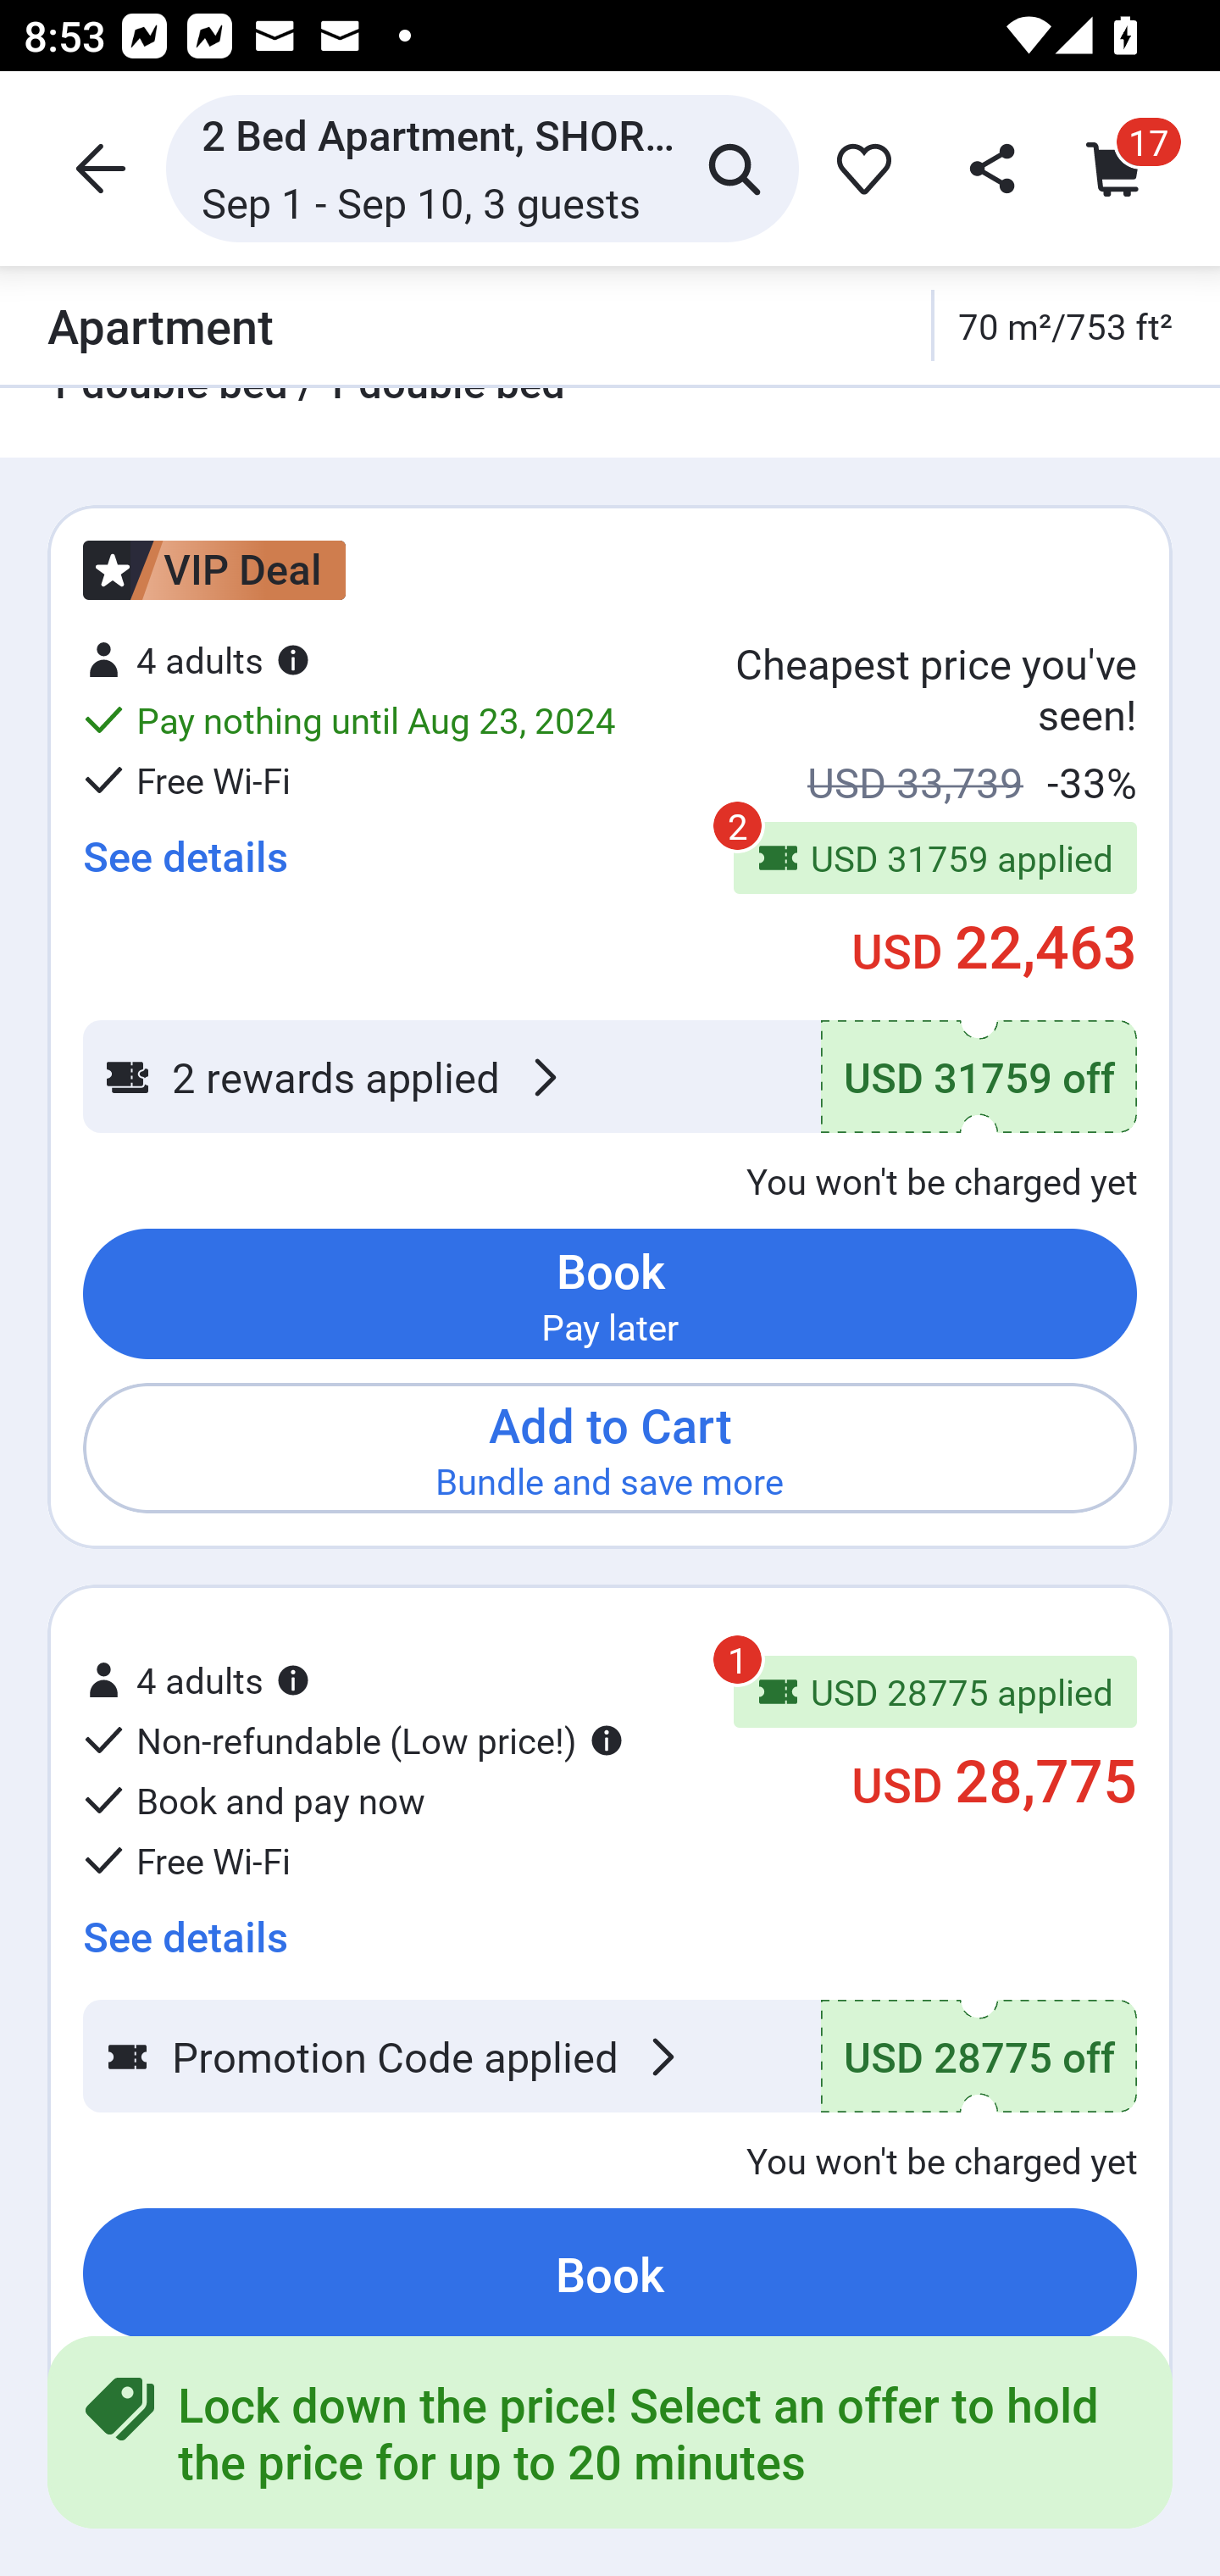  I want to click on Book Pay later, so click(610, 1295).